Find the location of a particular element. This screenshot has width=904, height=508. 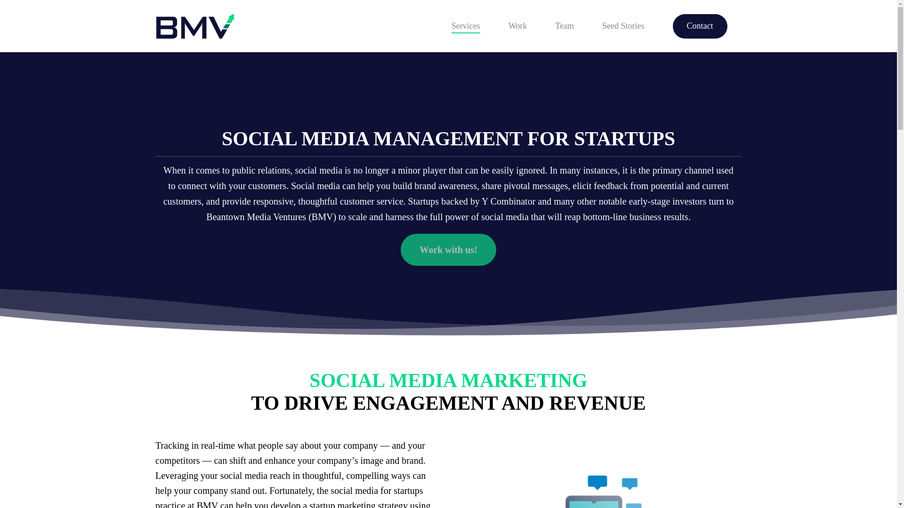

Work with us! is located at coordinates (448, 249).